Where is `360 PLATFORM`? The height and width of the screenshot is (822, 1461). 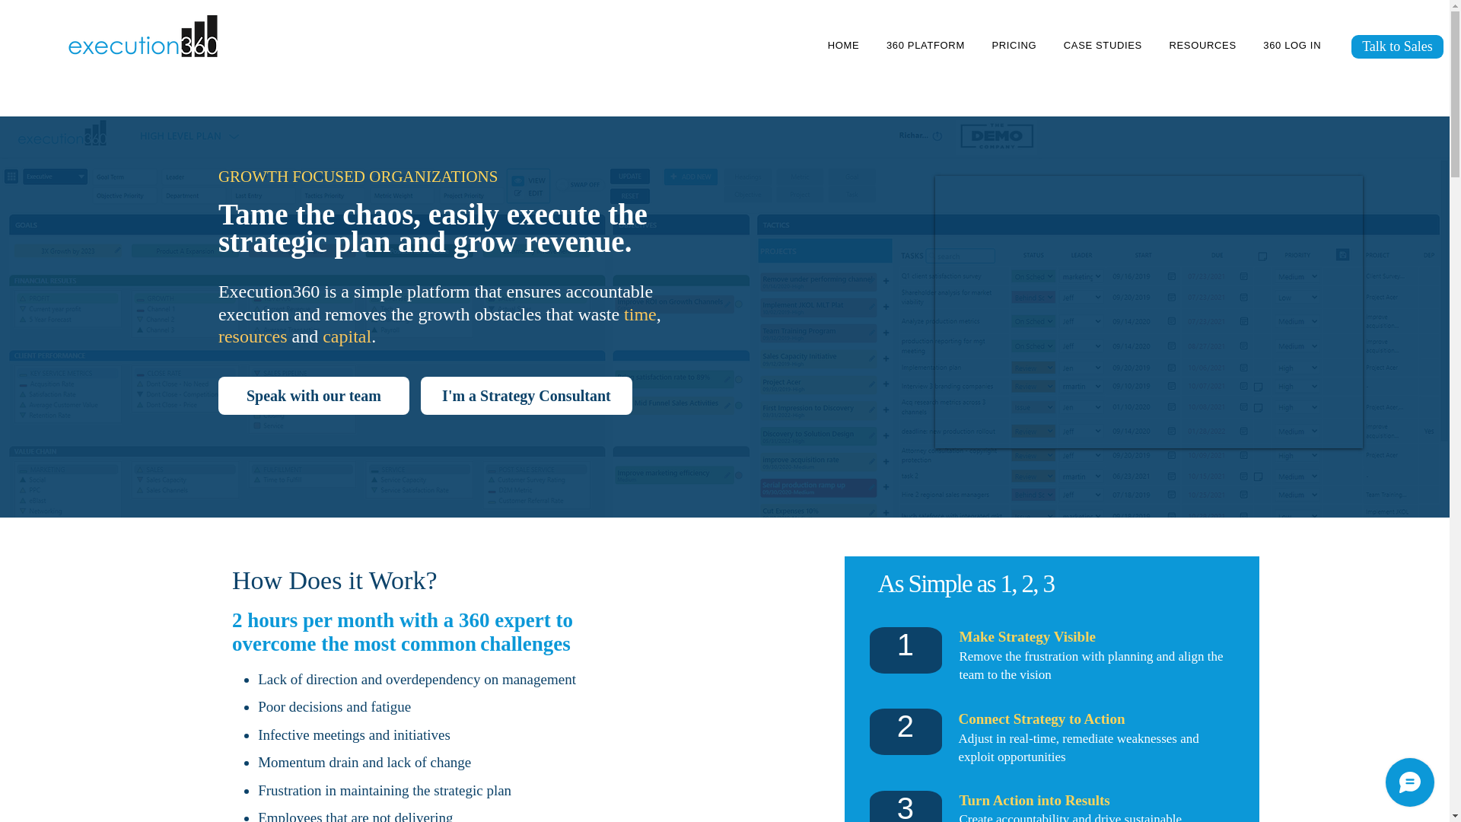
360 PLATFORM is located at coordinates (925, 46).